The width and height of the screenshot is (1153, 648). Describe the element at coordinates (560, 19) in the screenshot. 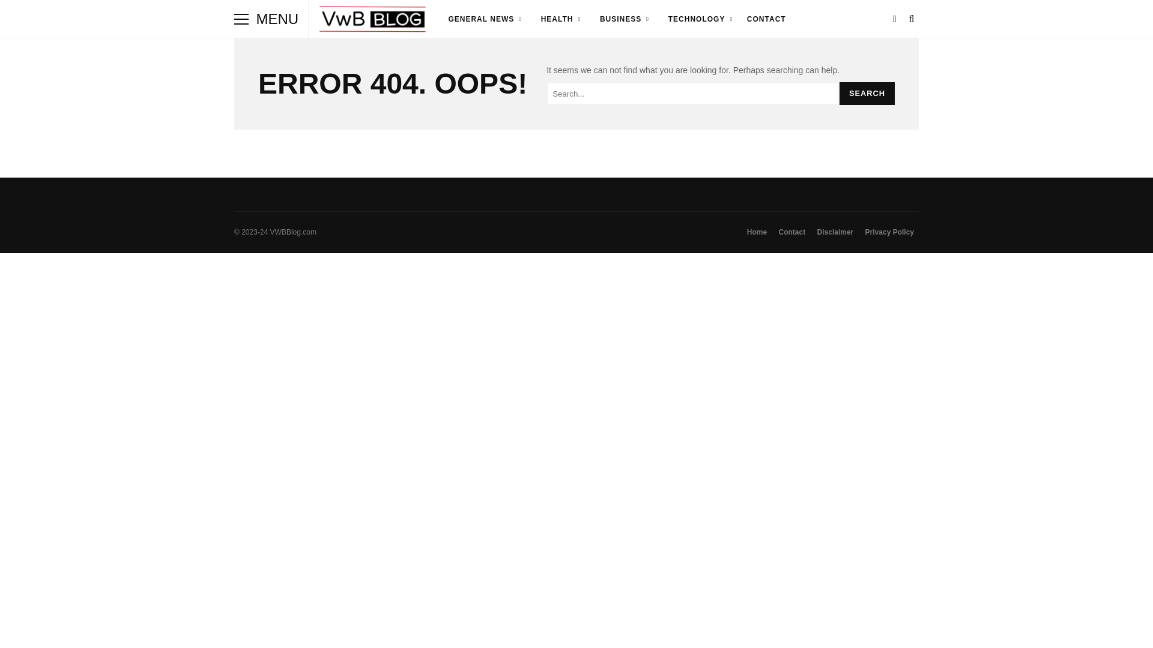

I see `HEALTH` at that location.